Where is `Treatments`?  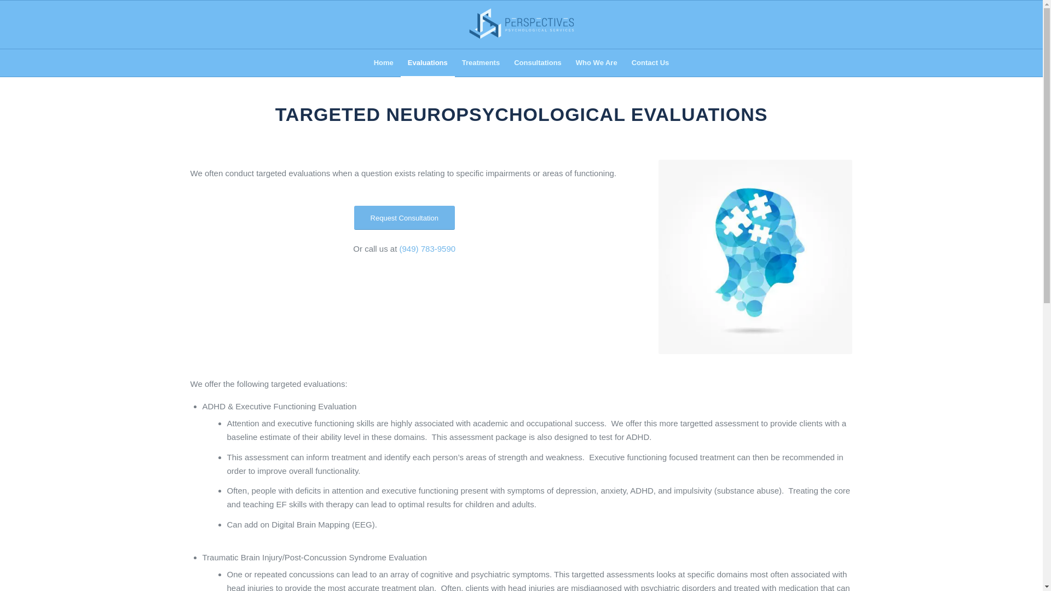 Treatments is located at coordinates (481, 62).